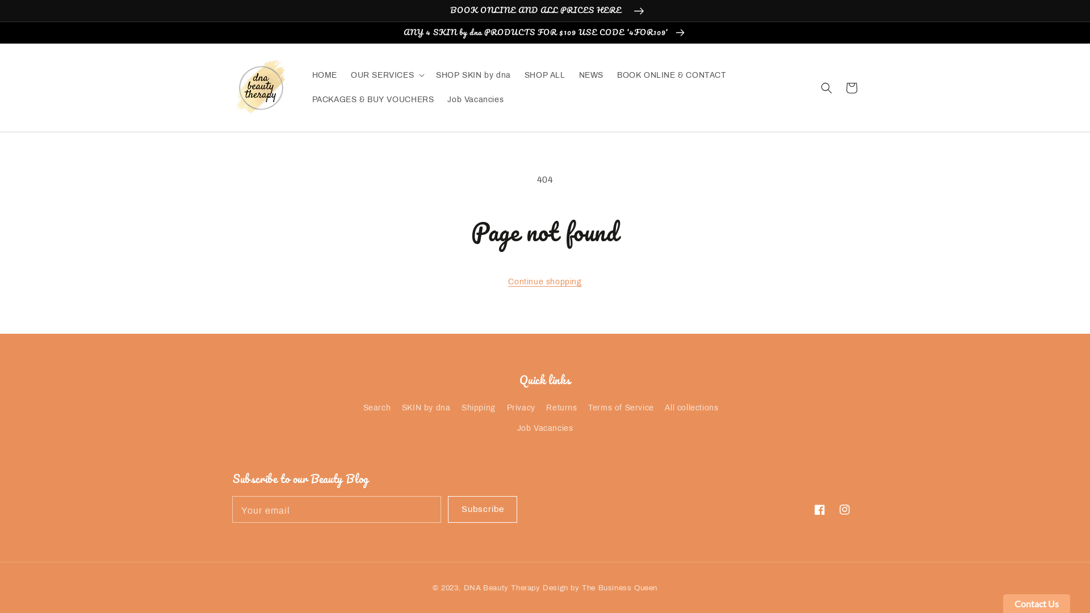 This screenshot has height=613, width=1090. What do you see at coordinates (845, 510) in the screenshot?
I see `Instagram` at bounding box center [845, 510].